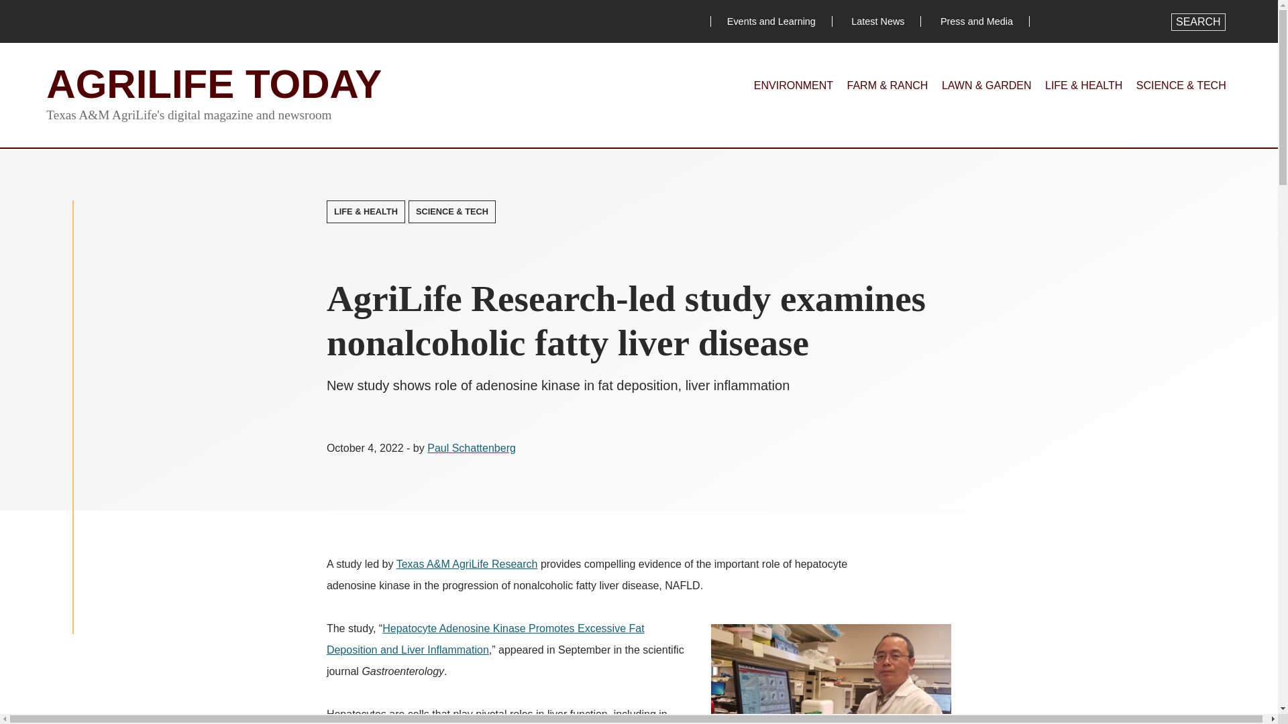 This screenshot has width=1288, height=724. What do you see at coordinates (472, 448) in the screenshot?
I see `Posts by Paul Schattenberg` at bounding box center [472, 448].